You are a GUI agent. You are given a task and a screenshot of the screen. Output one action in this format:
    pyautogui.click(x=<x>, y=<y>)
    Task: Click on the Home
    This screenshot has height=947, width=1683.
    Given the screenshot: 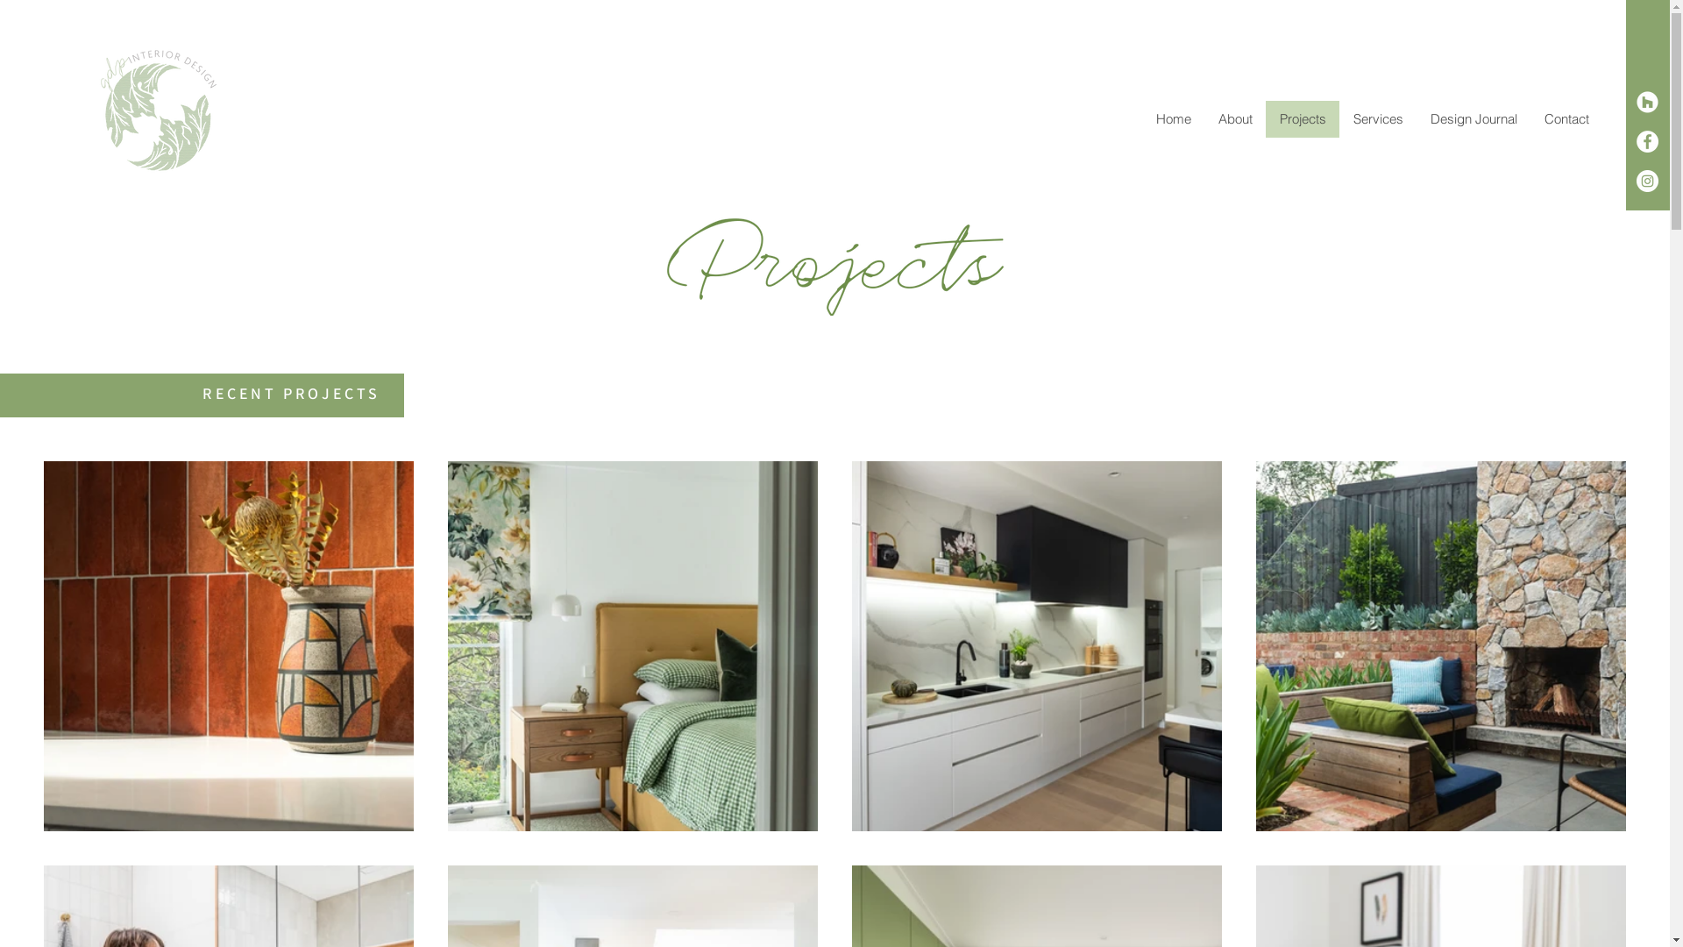 What is the action you would take?
    pyautogui.click(x=1173, y=119)
    